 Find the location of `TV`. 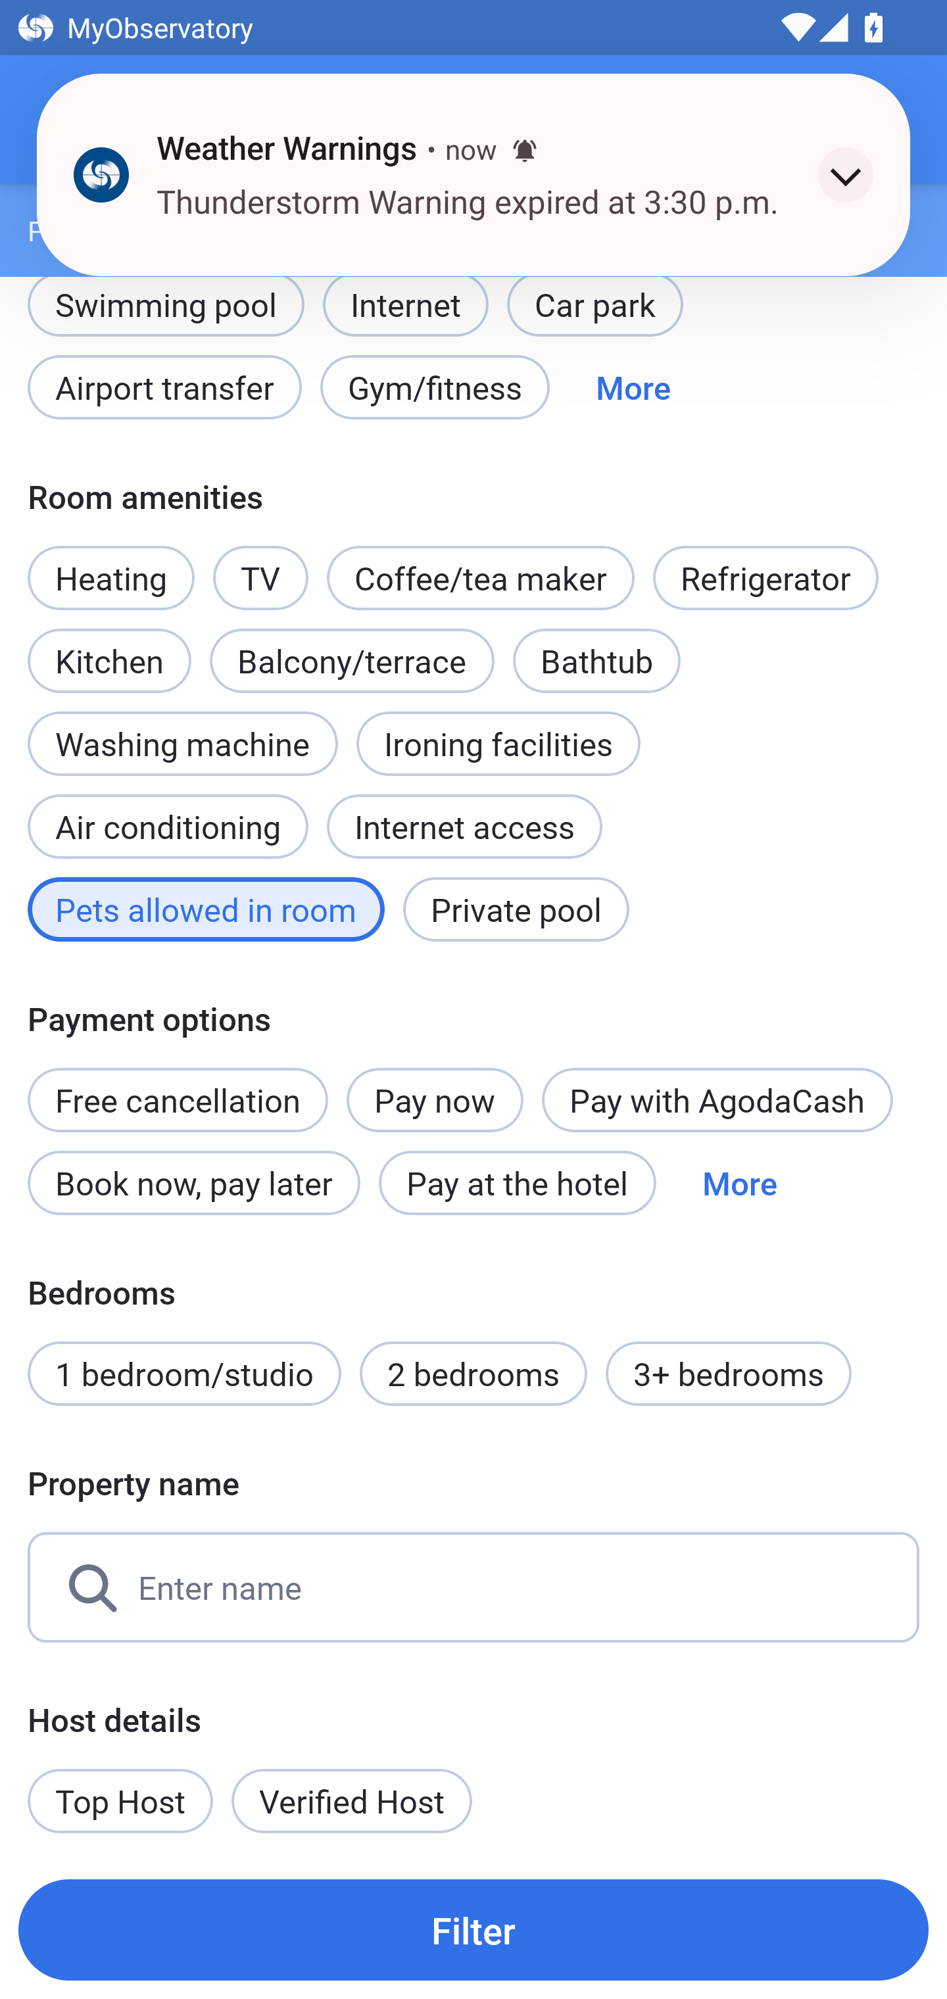

TV is located at coordinates (260, 579).